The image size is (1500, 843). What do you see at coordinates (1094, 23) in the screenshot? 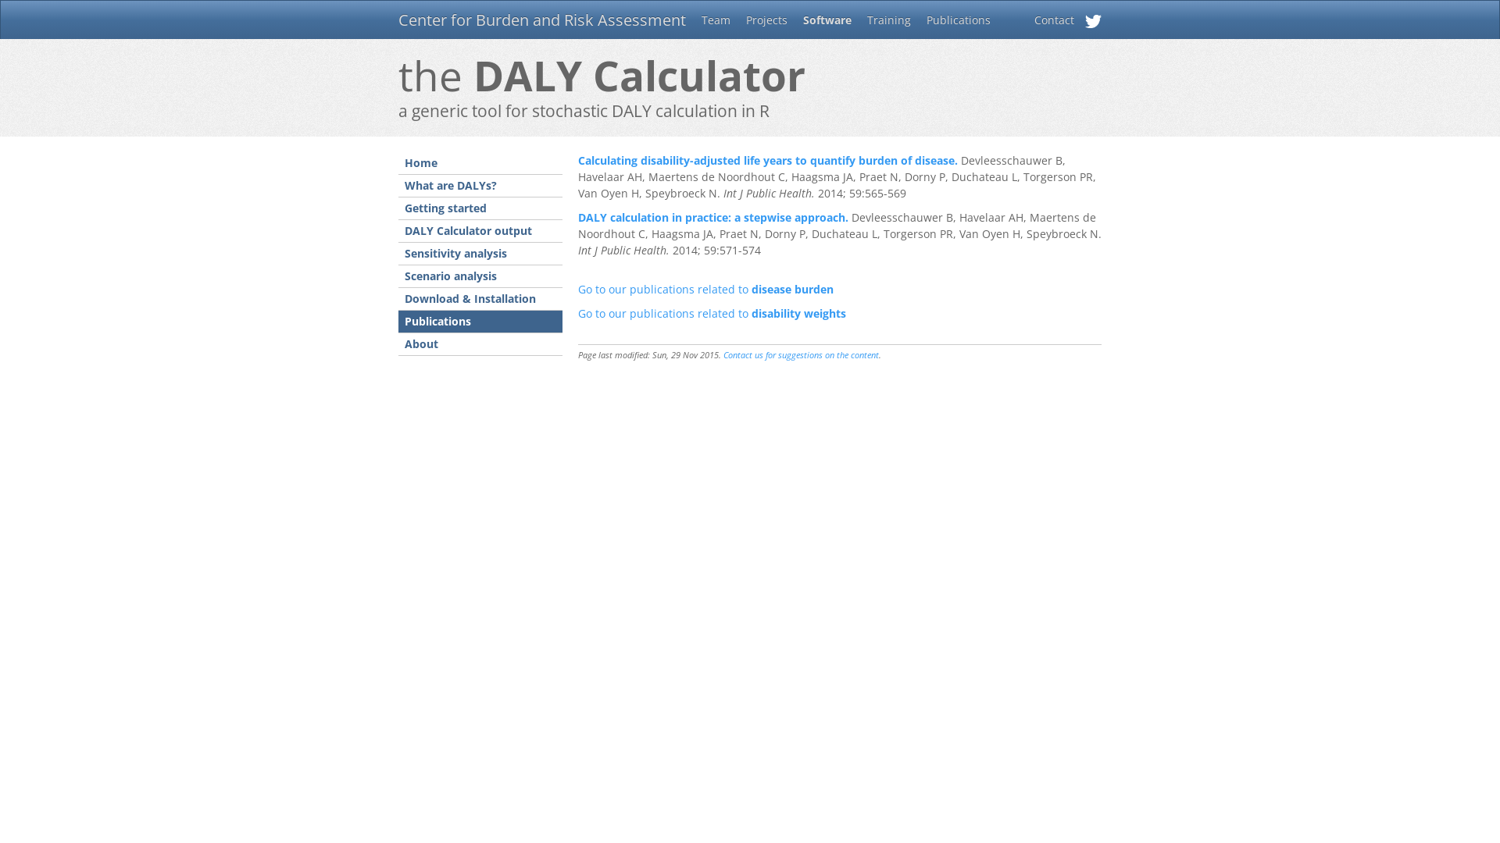
I see `Follow @CBRA_be on Twitter` at bounding box center [1094, 23].